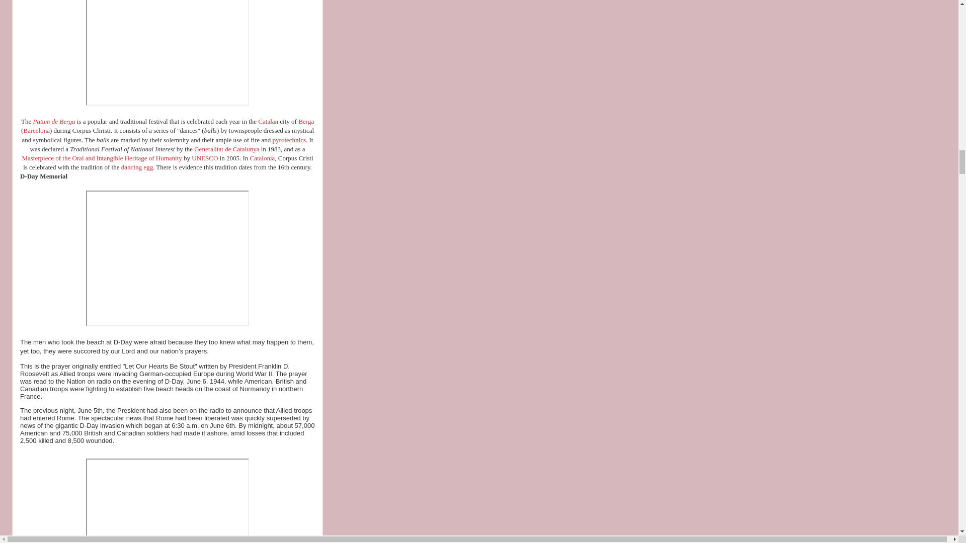 The height and width of the screenshot is (543, 966). What do you see at coordinates (226, 149) in the screenshot?
I see `Generalitat de Catalunya` at bounding box center [226, 149].